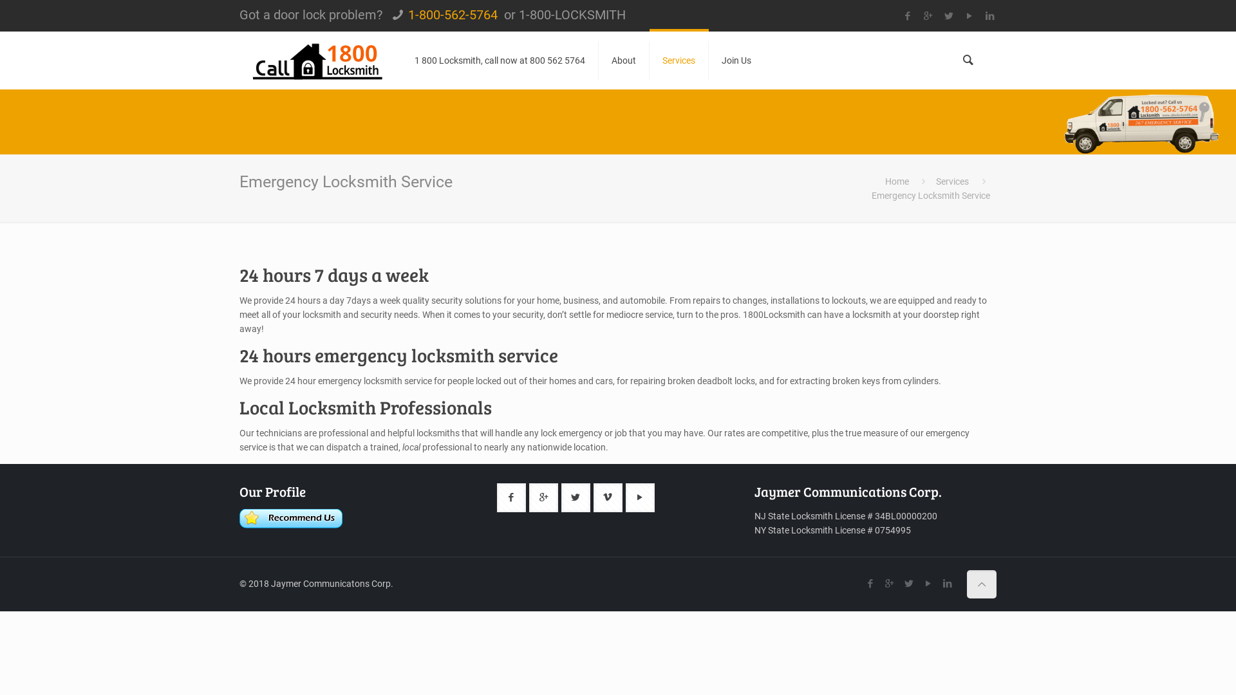  I want to click on 1 800 Locksmith, call now at 800 562 5764, so click(500, 60).